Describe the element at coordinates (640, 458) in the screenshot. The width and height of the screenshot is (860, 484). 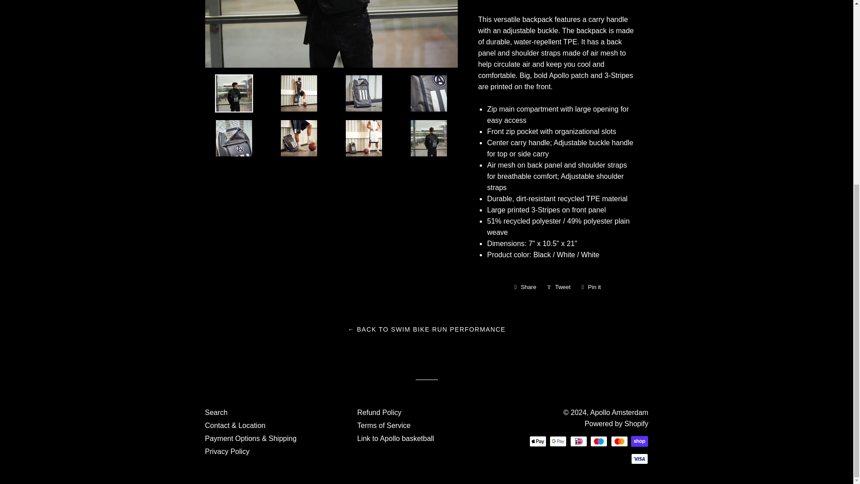
I see `Visa` at that location.